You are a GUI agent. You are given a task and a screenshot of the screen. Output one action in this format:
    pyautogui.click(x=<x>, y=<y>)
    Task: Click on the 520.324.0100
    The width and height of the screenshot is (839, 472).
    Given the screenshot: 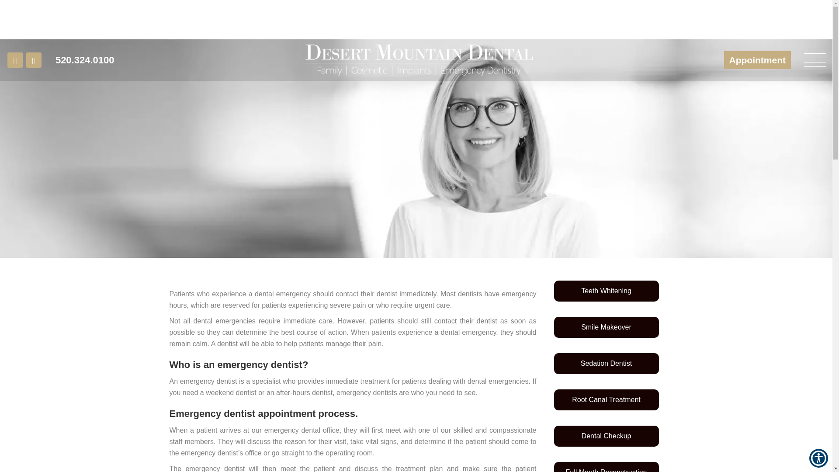 What is the action you would take?
    pyautogui.click(x=85, y=16)
    